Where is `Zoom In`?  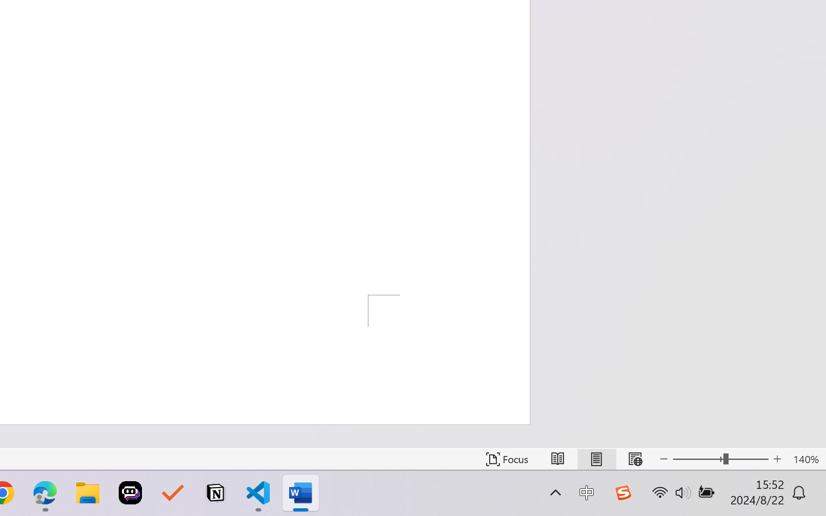 Zoom In is located at coordinates (777, 459).